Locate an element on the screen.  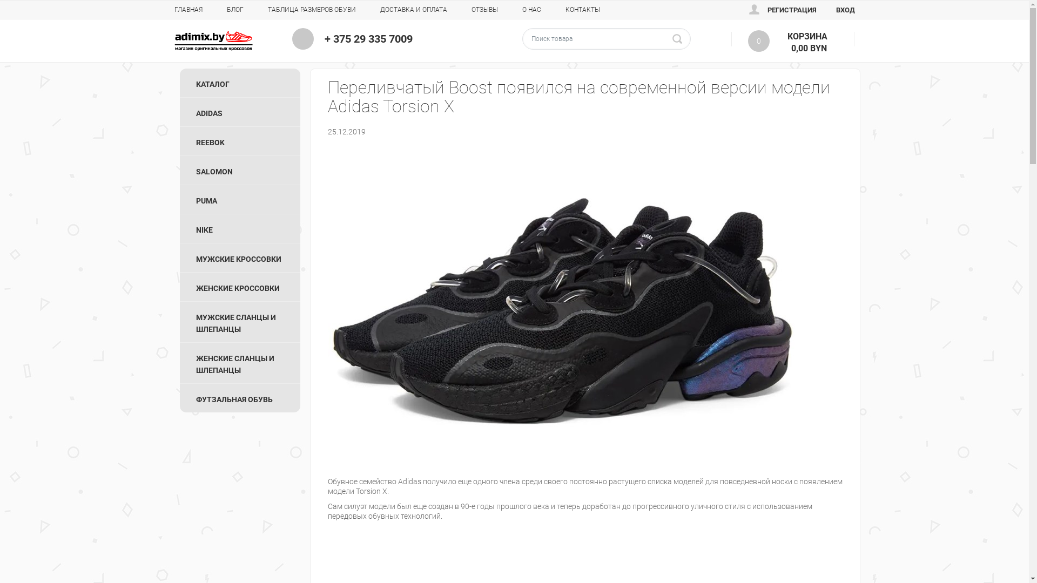
REEBOK is located at coordinates (240, 141).